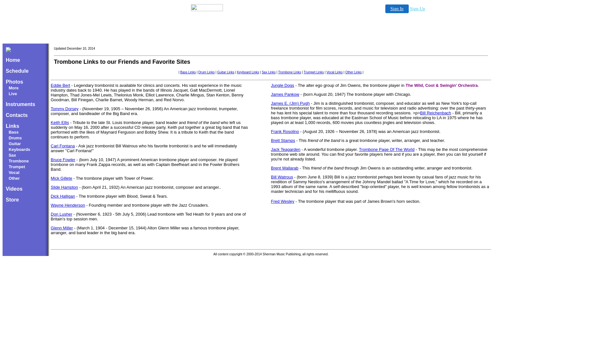 Image resolution: width=616 pixels, height=346 pixels. What do you see at coordinates (13, 88) in the screenshot?
I see `More` at bounding box center [13, 88].